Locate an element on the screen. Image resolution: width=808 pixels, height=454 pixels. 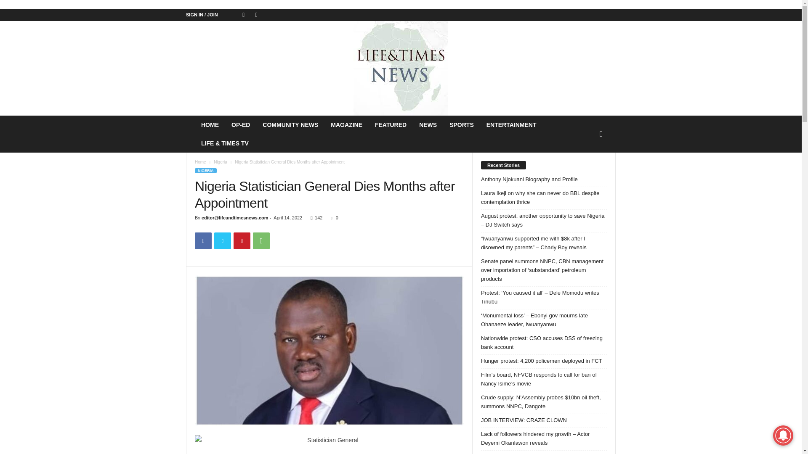
NIGERIA is located at coordinates (205, 170).